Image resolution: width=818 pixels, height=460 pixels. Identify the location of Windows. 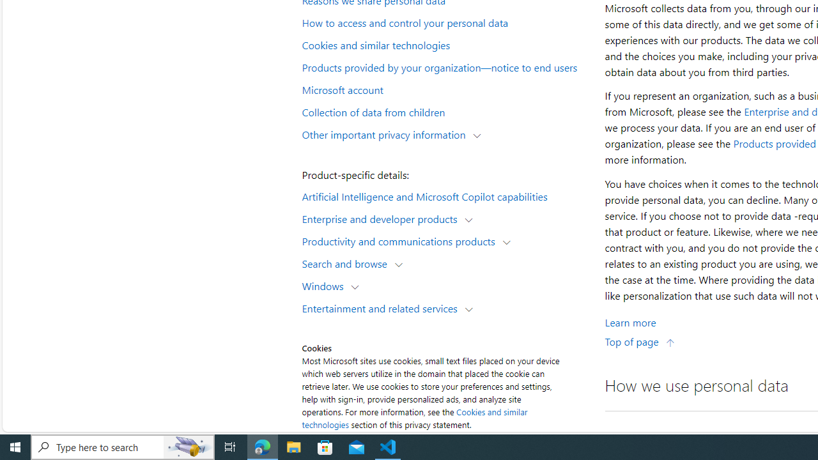
(326, 285).